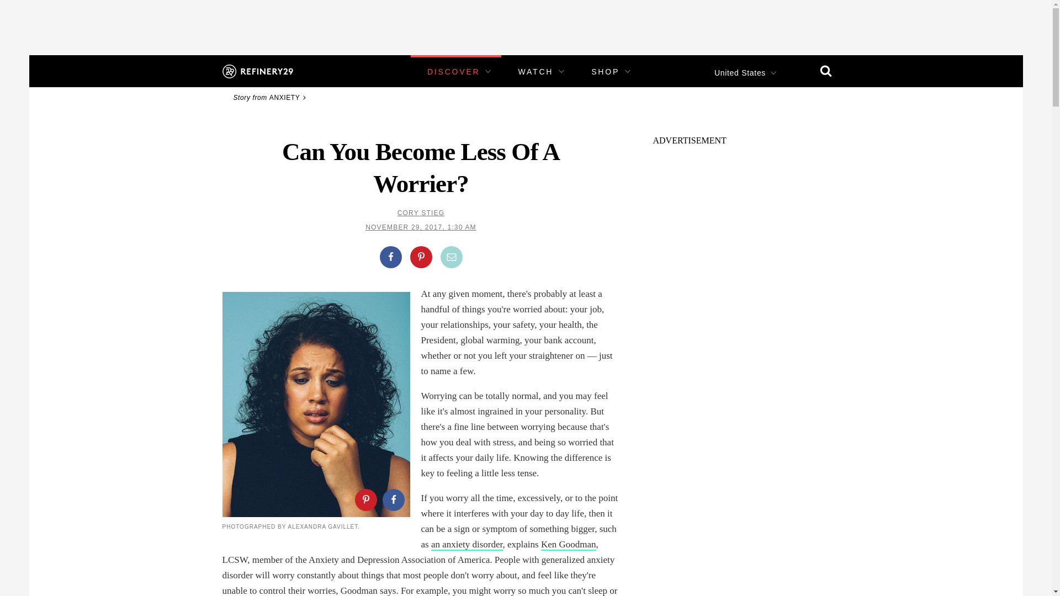 This screenshot has height=596, width=1060. What do you see at coordinates (536, 72) in the screenshot?
I see `WATCH` at bounding box center [536, 72].